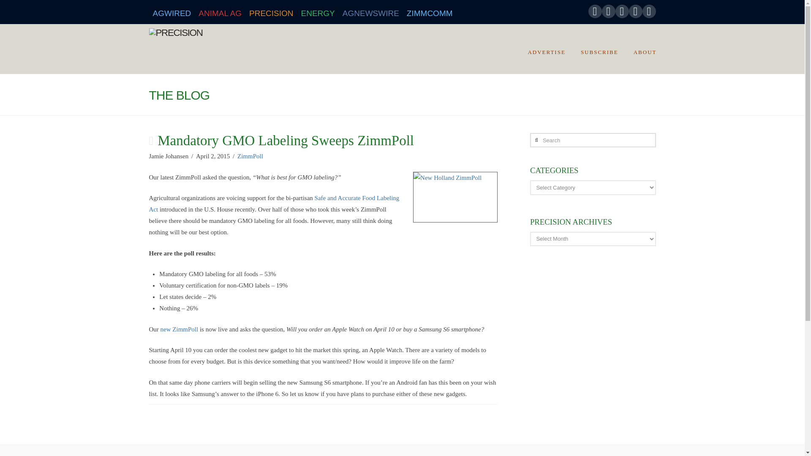 This screenshot has height=456, width=811. What do you see at coordinates (608, 11) in the screenshot?
I see `Twitter` at bounding box center [608, 11].